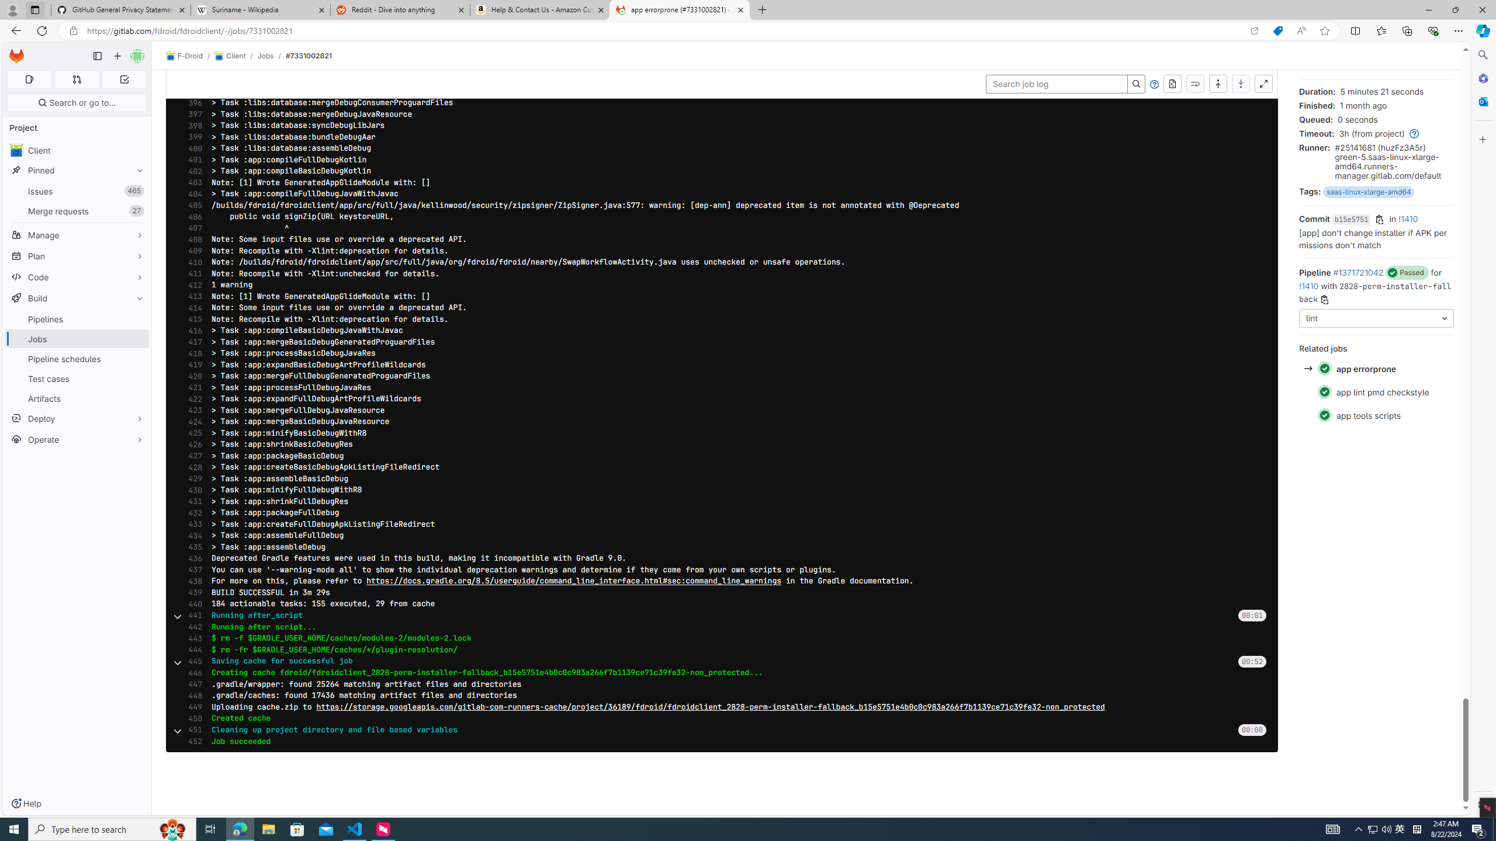 This screenshot has width=1496, height=841. I want to click on Scroll to bottom, so click(1241, 84).